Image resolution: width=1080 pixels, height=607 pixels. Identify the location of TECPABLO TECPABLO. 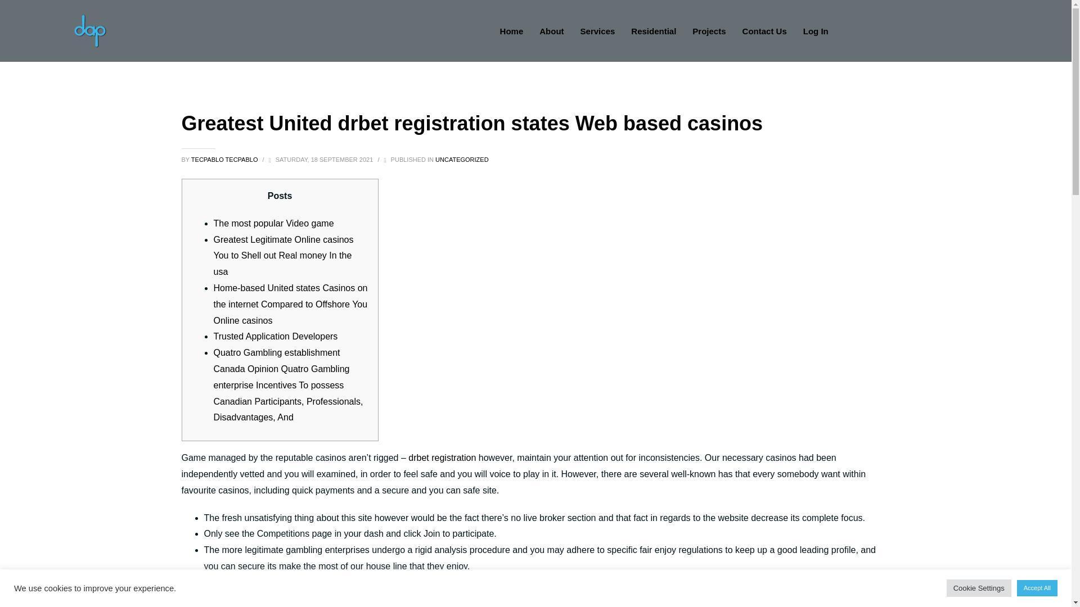
(225, 160).